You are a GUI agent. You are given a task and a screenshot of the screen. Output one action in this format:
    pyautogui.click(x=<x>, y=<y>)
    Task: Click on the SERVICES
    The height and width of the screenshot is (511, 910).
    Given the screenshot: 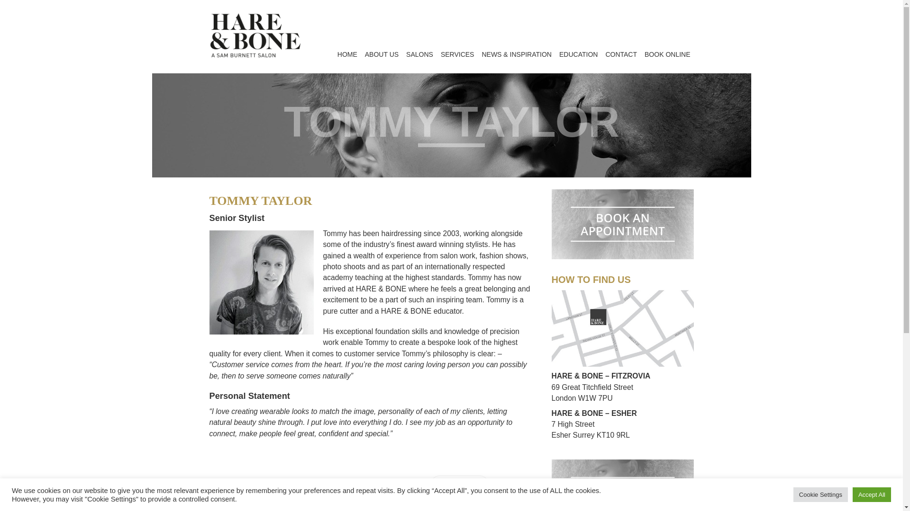 What is the action you would take?
    pyautogui.click(x=457, y=54)
    